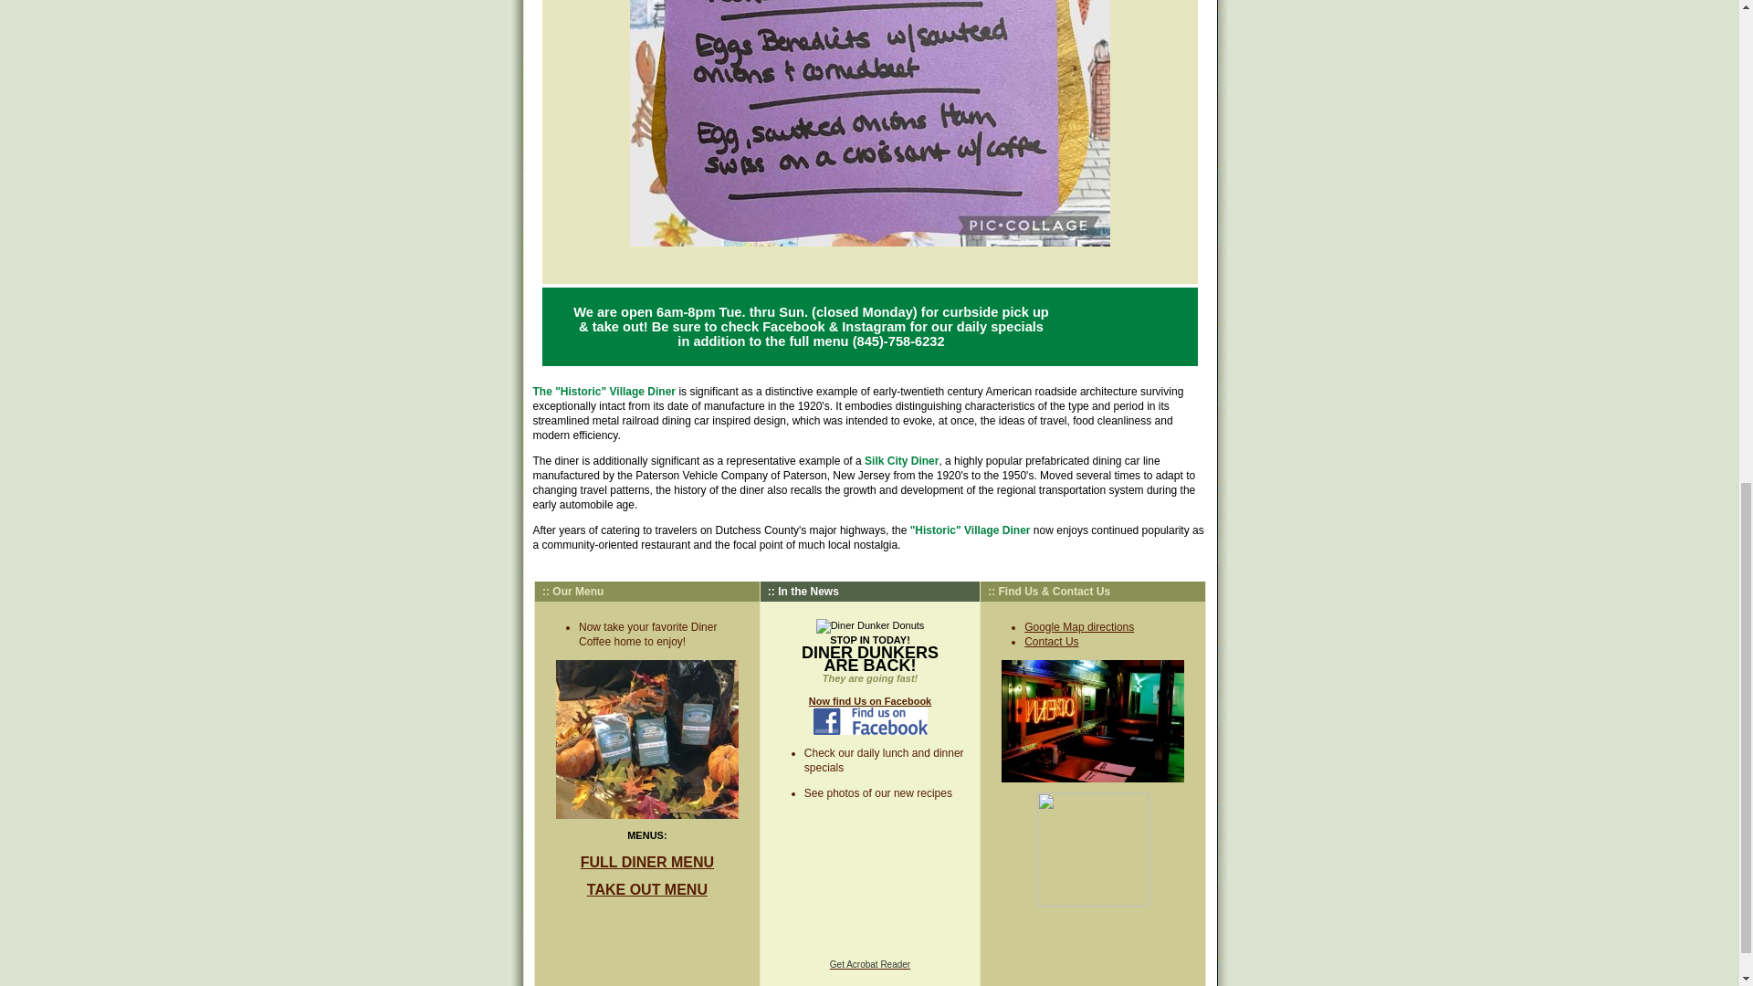  Describe the element at coordinates (646, 862) in the screenshot. I see `FULL DINER MENU` at that location.